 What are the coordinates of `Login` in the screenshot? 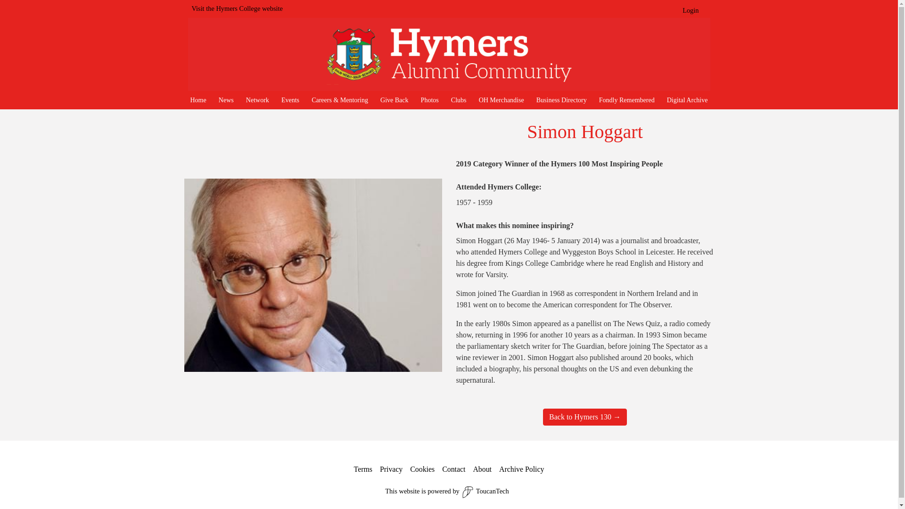 It's located at (690, 10).